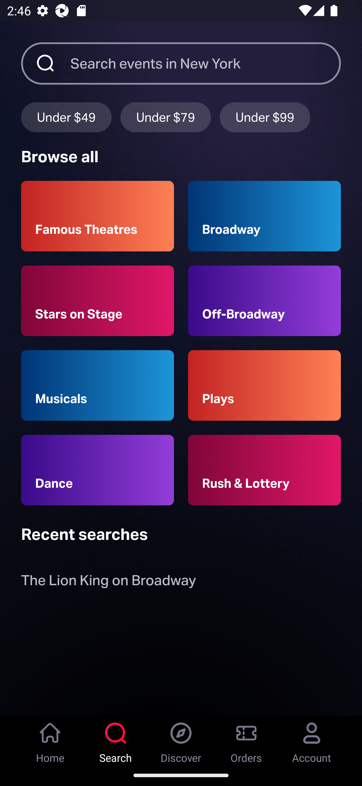 The height and width of the screenshot is (786, 362). What do you see at coordinates (98, 216) in the screenshot?
I see `Famous Theatres` at bounding box center [98, 216].